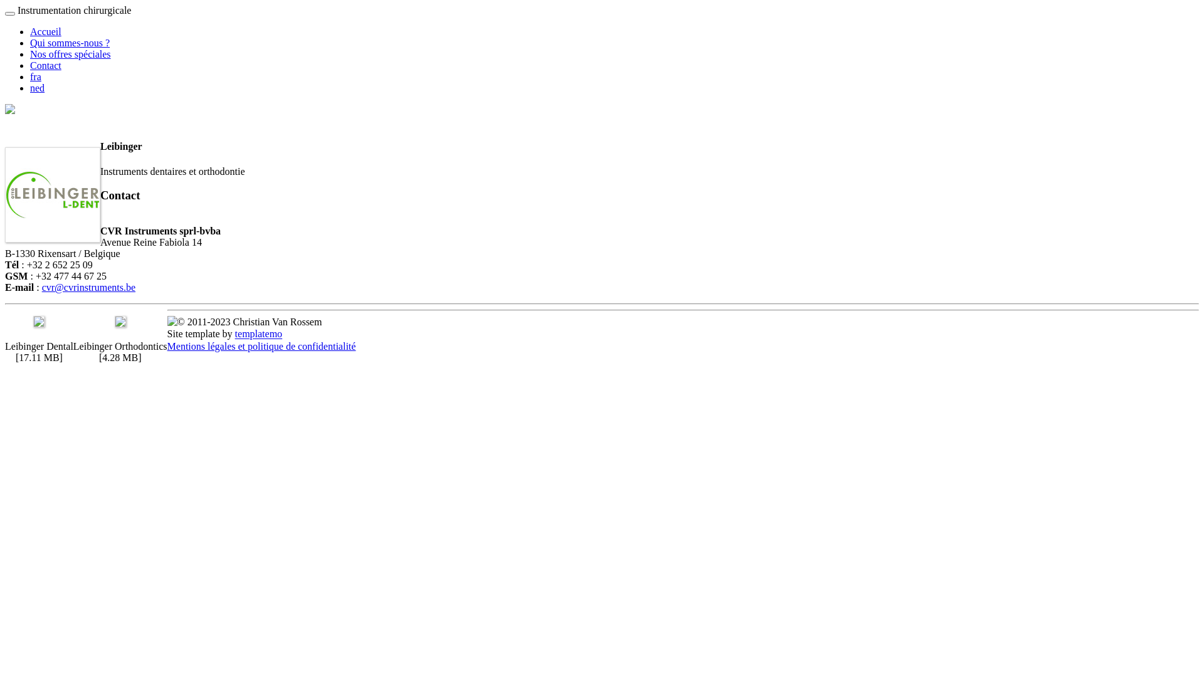  Describe the element at coordinates (74, 10) in the screenshot. I see `Instrumentation chirurgicale` at that location.